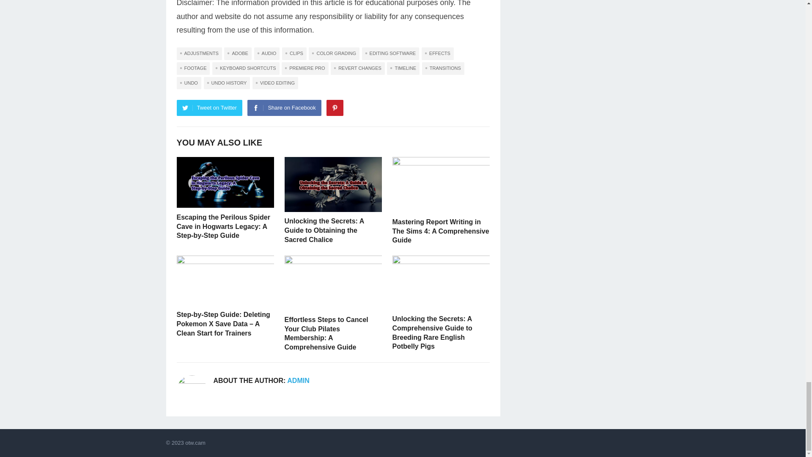  I want to click on FOOTAGE, so click(194, 69).